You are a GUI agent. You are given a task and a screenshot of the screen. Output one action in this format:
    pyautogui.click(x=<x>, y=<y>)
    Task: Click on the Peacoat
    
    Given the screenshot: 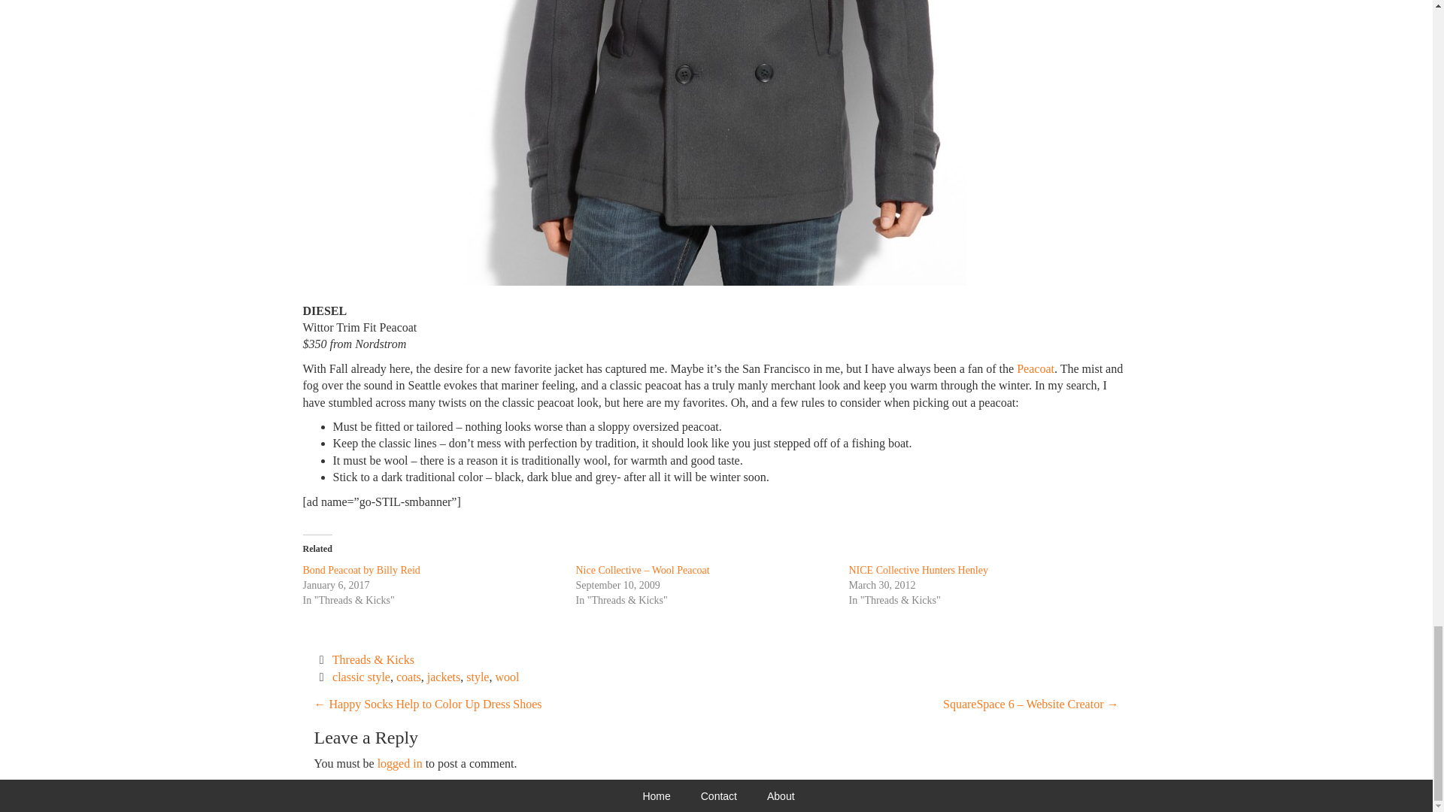 What is the action you would take?
    pyautogui.click(x=1035, y=368)
    